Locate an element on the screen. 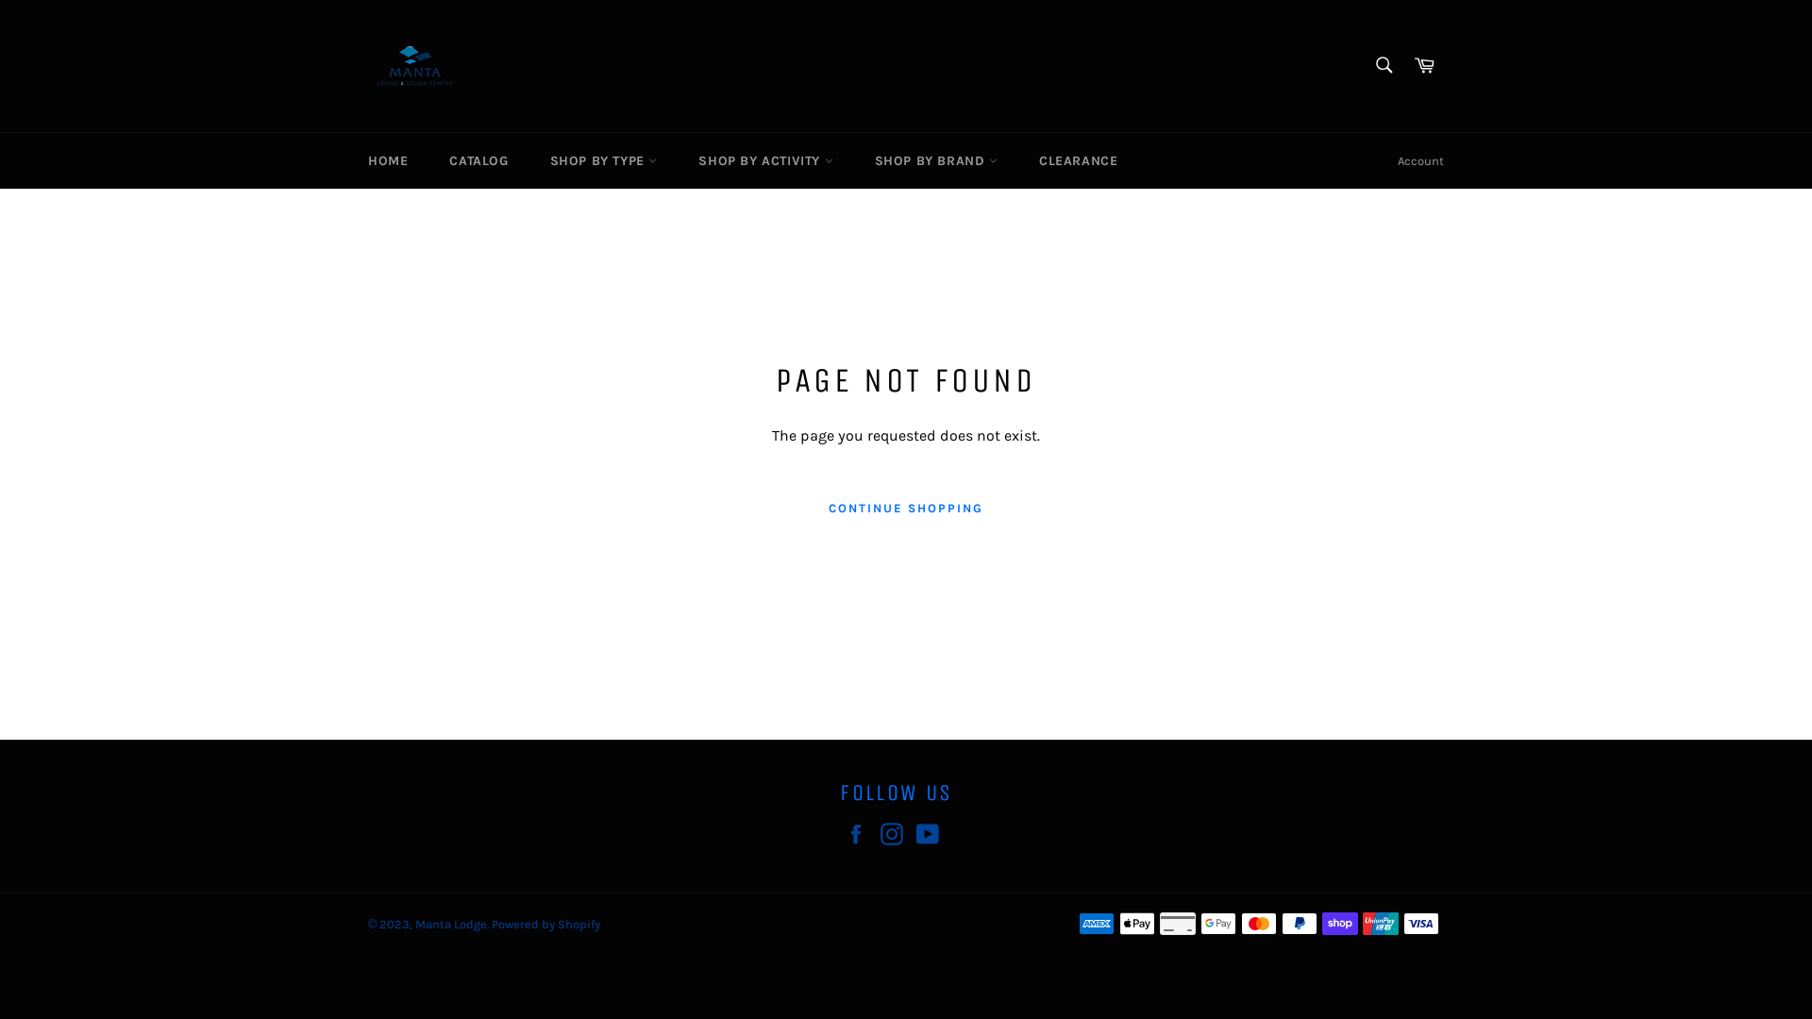  Search is located at coordinates (1384, 65).